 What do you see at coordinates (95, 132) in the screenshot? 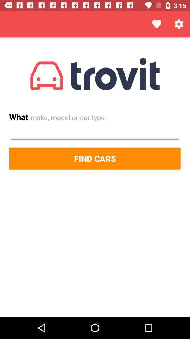
I see `click item above the find cars` at bounding box center [95, 132].